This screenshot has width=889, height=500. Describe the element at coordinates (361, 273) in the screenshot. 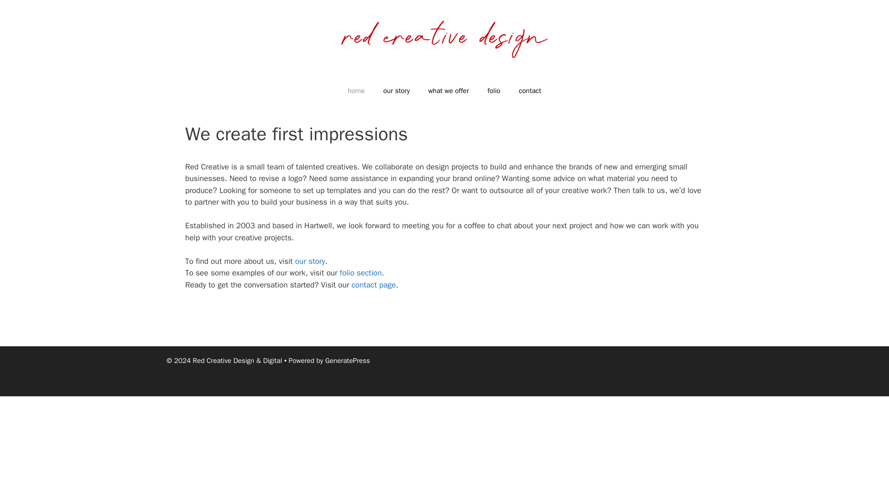

I see `folio section` at that location.